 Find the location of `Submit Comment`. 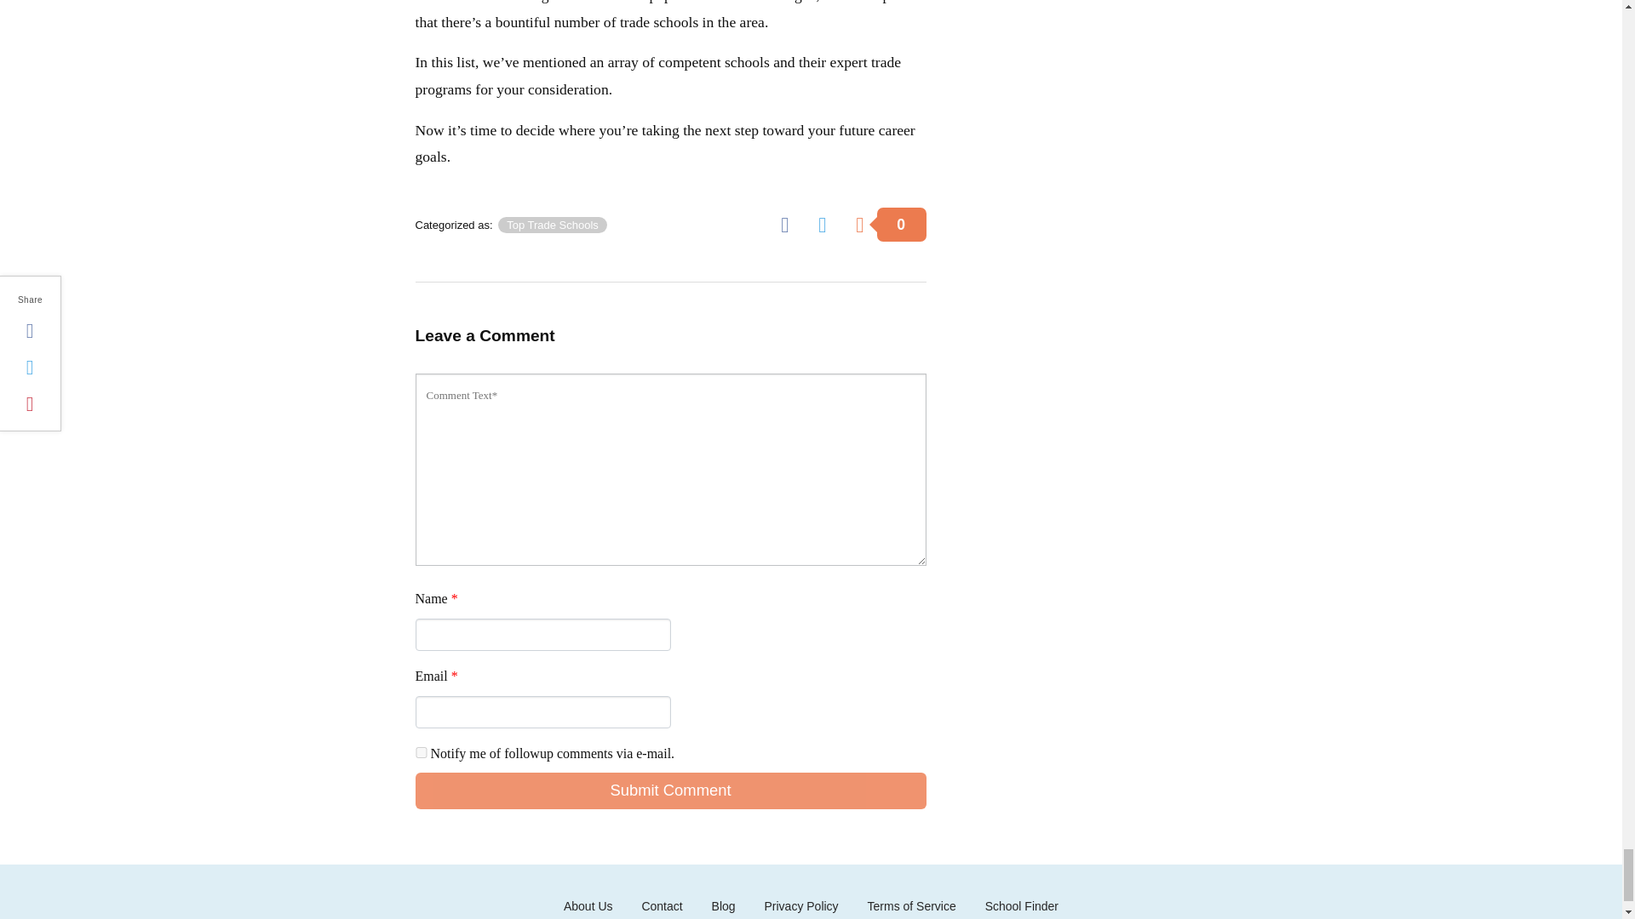

Submit Comment is located at coordinates (671, 791).